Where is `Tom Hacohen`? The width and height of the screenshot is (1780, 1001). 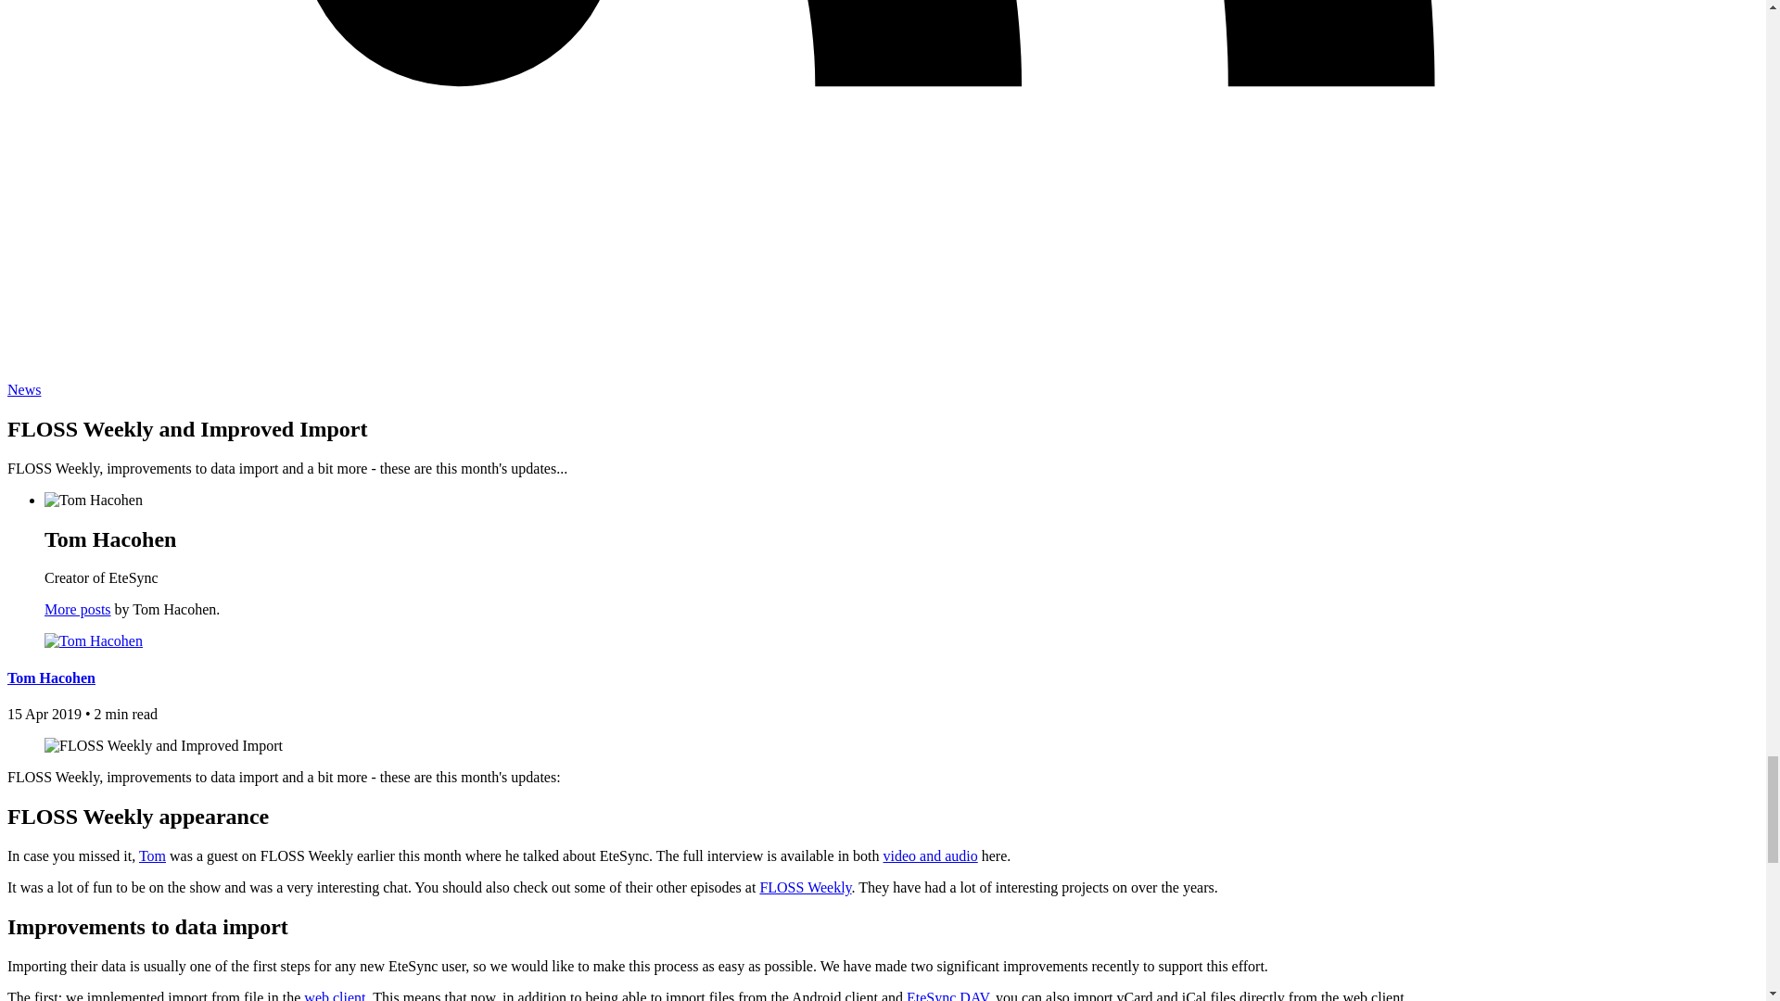 Tom Hacohen is located at coordinates (51, 677).